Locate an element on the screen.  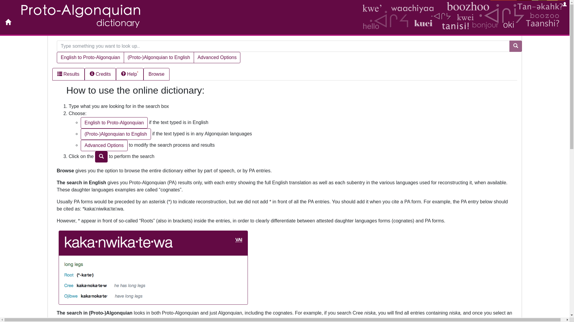
Help* is located at coordinates (130, 74).